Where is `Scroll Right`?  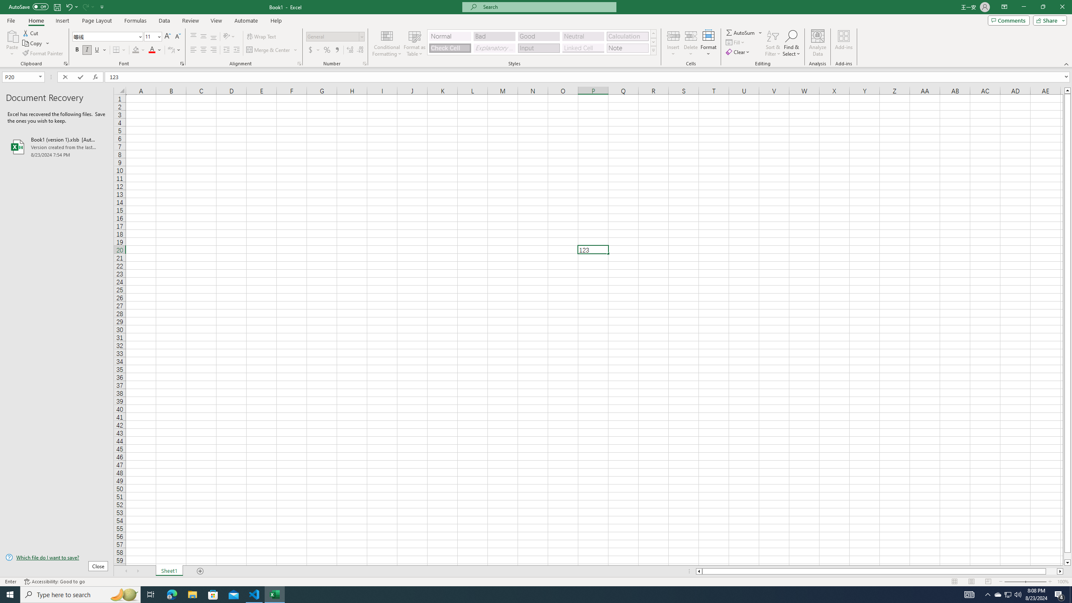
Scroll Right is located at coordinates (137, 571).